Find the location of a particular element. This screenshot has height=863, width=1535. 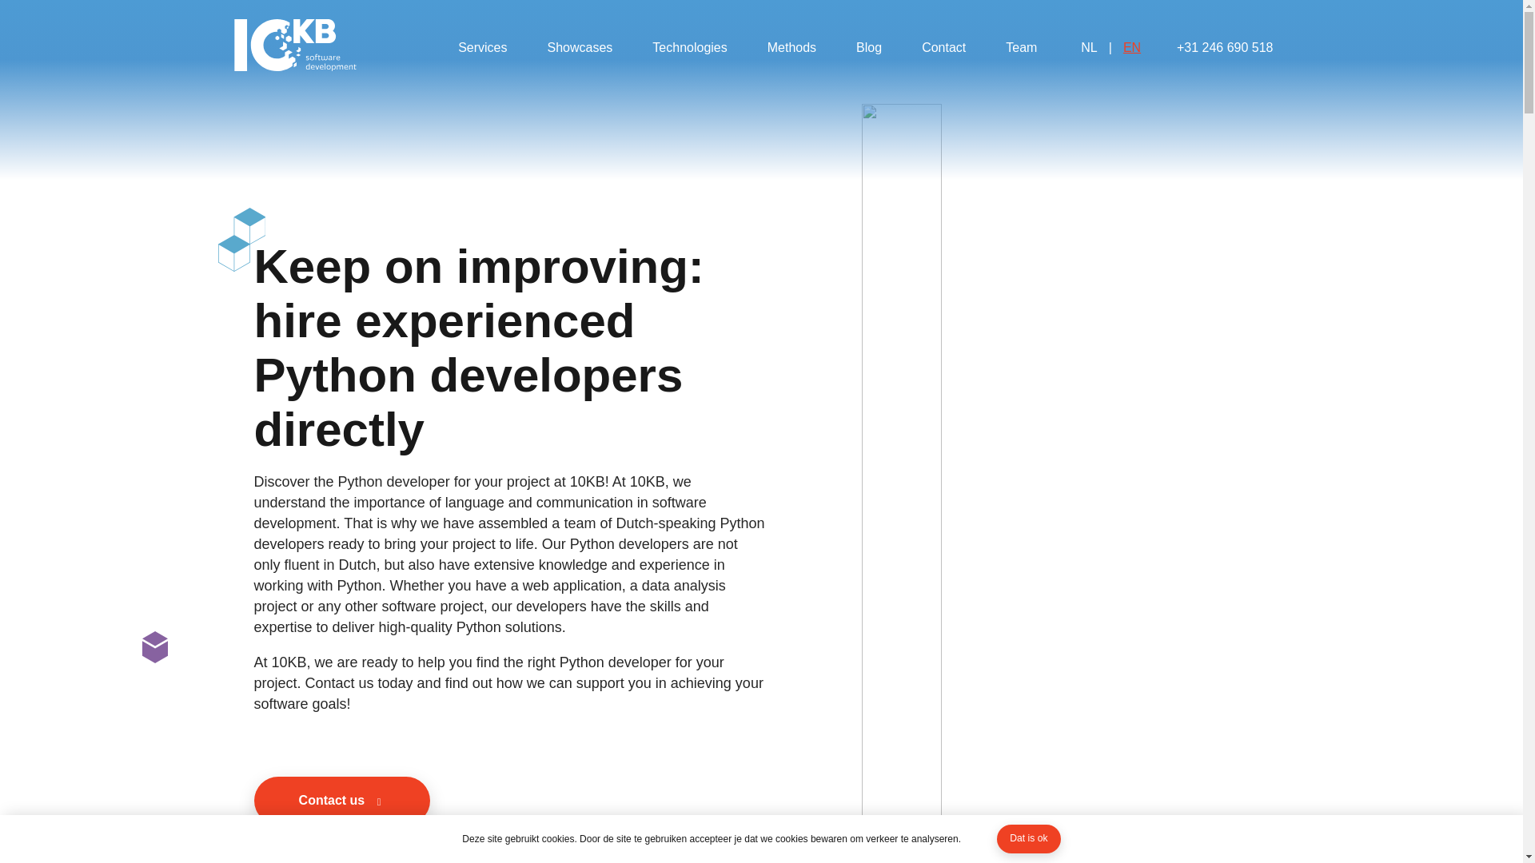

Our team is located at coordinates (1022, 48).